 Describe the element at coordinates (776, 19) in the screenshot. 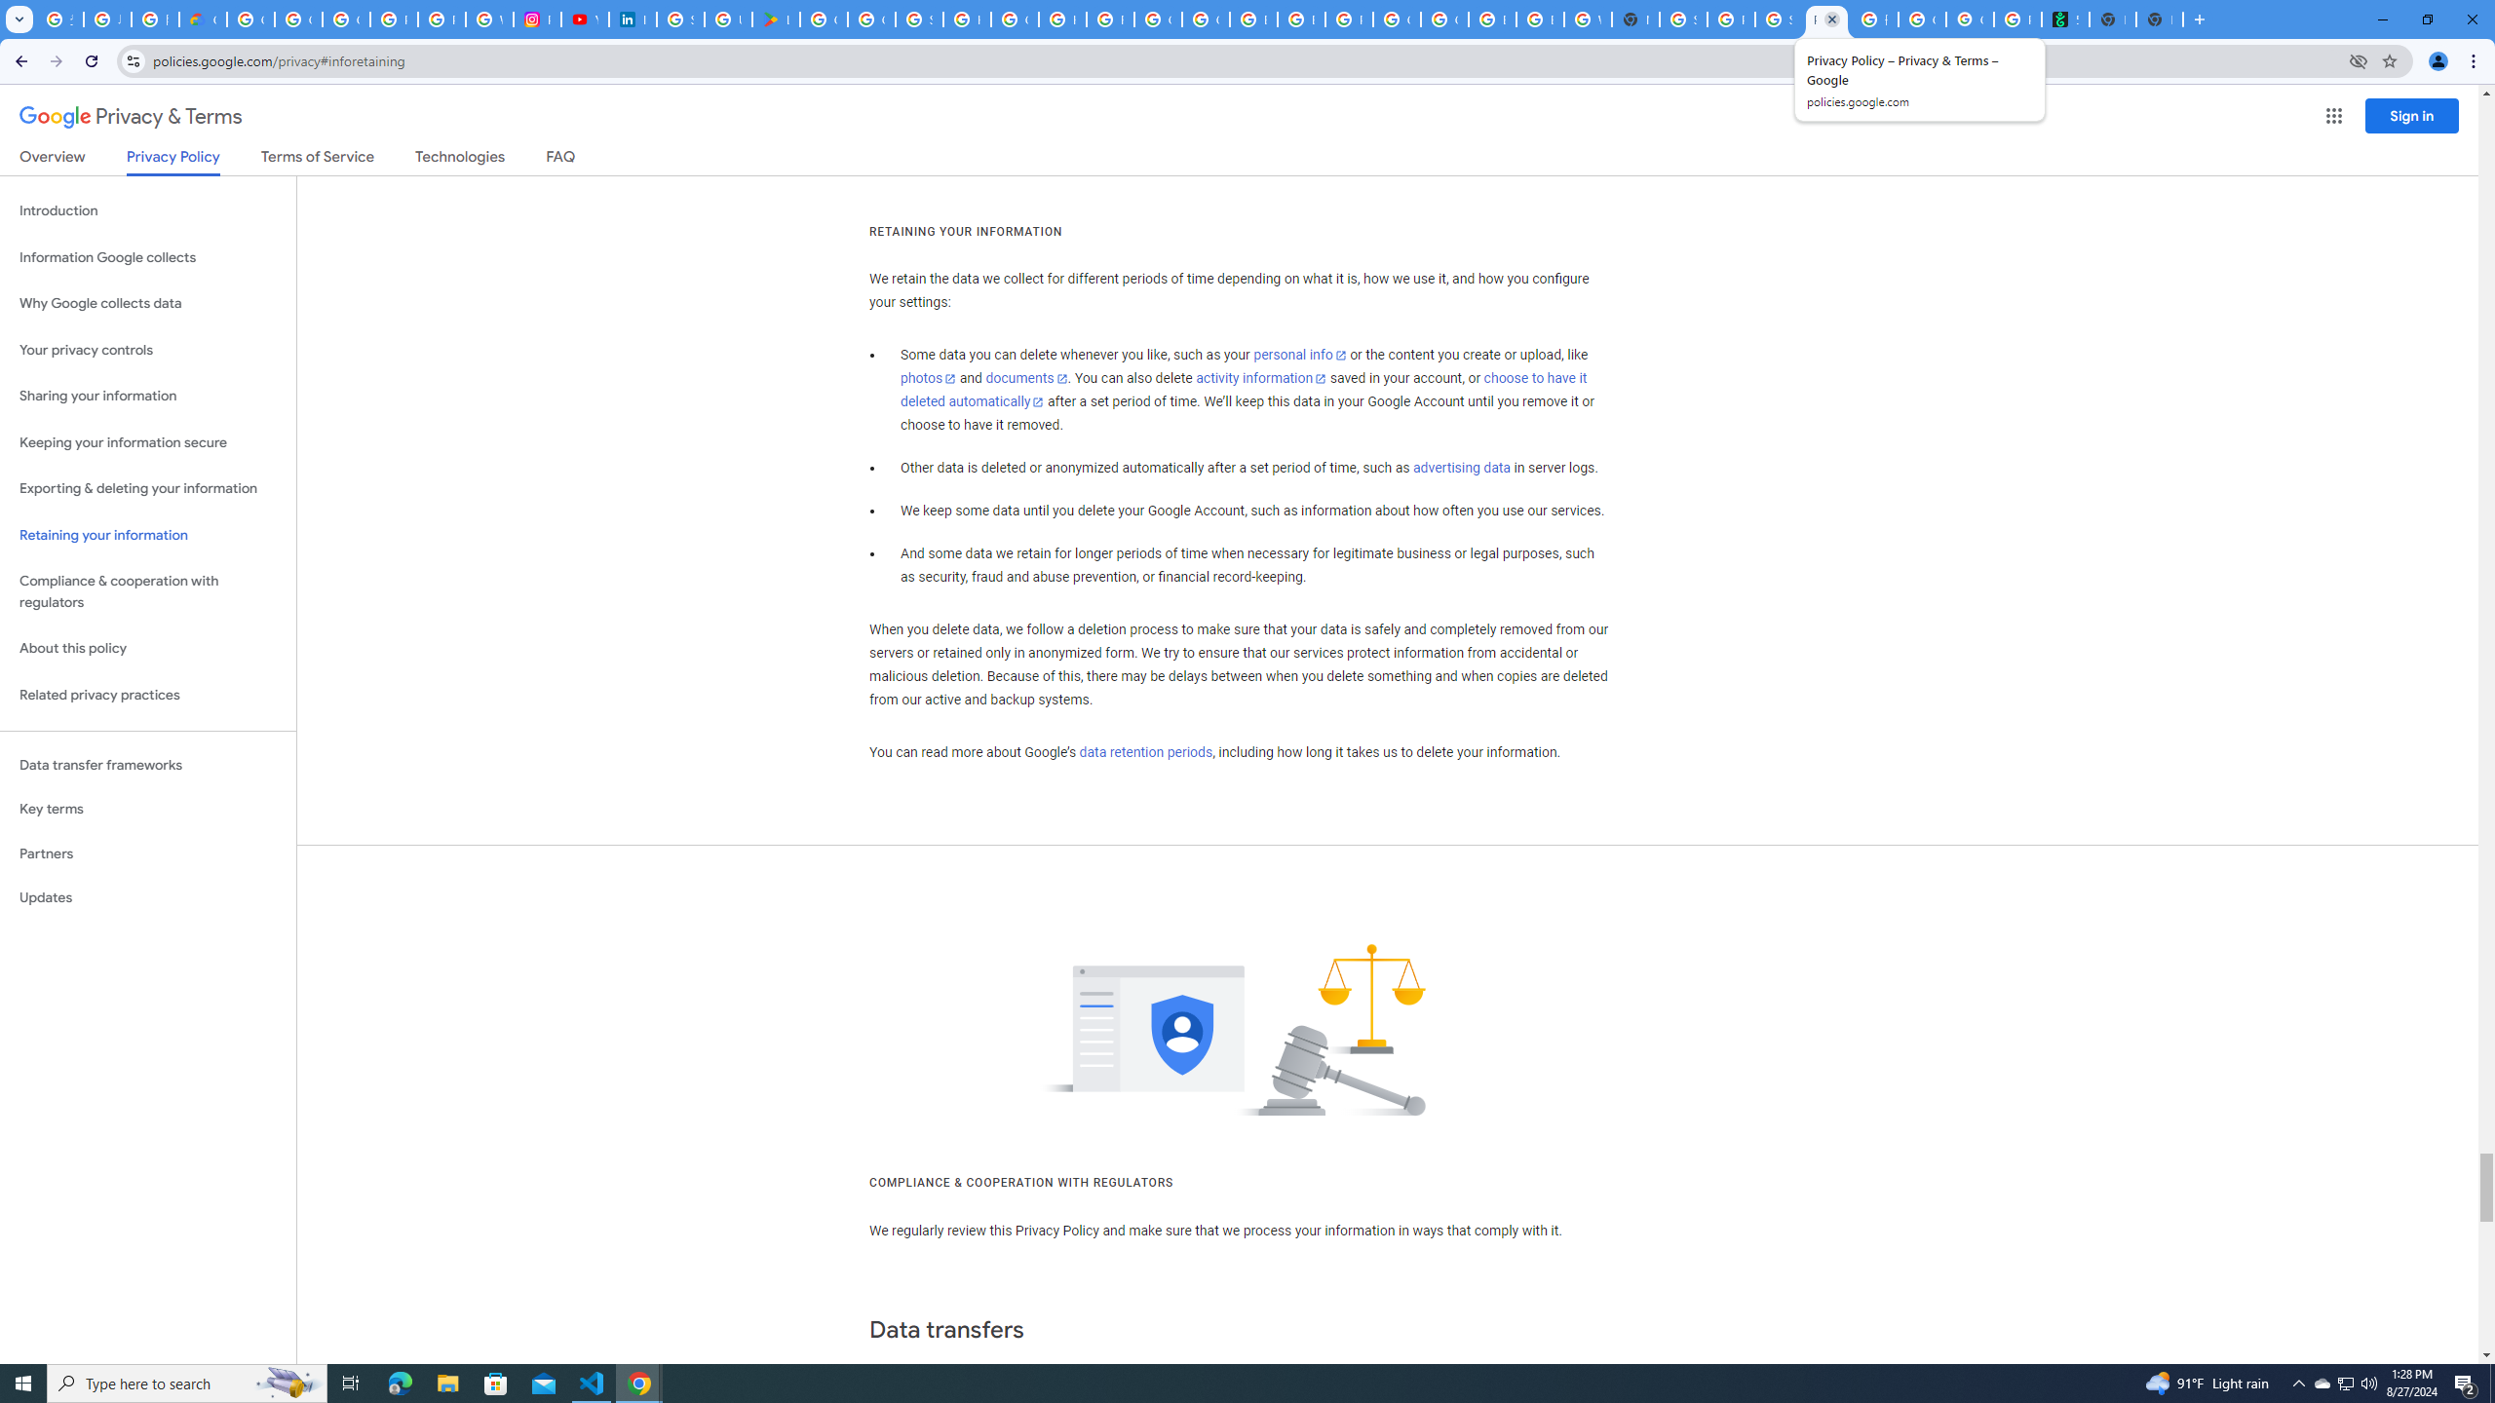

I see `Last Shelter: Survival - Apps on Google Play` at that location.